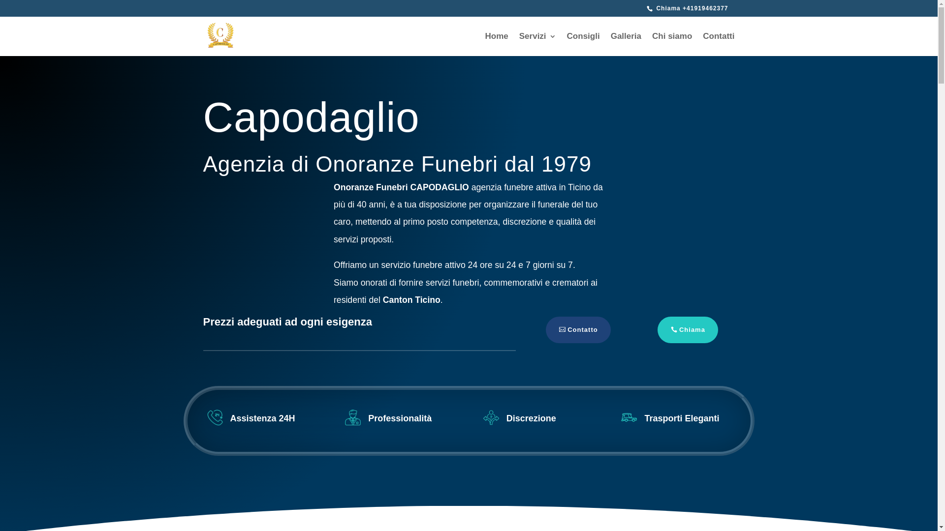  Describe the element at coordinates (691, 8) in the screenshot. I see `Chiama +41919462377` at that location.